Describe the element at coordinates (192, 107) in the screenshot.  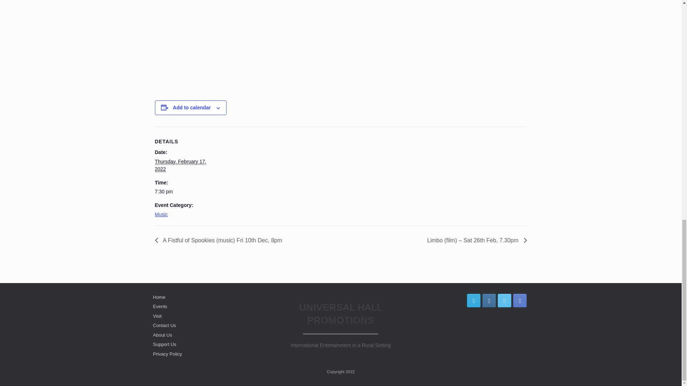
I see `Add to calendar` at that location.